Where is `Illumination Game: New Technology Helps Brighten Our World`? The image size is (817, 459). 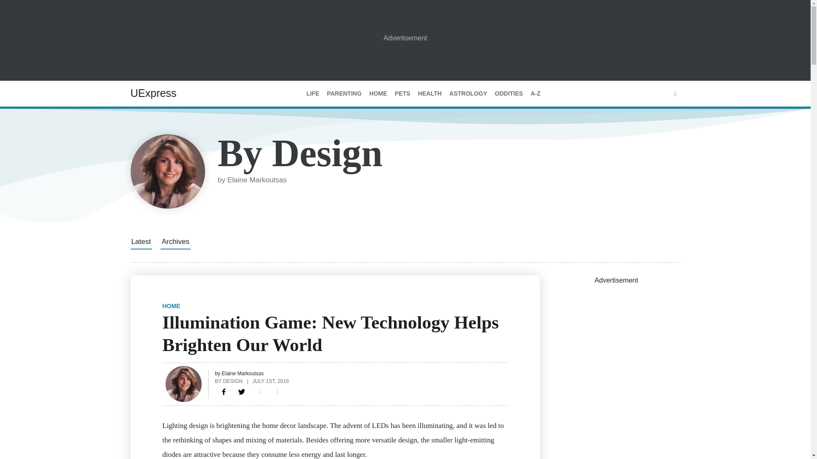
Illumination Game: New Technology Helps Brighten Our World is located at coordinates (224, 392).